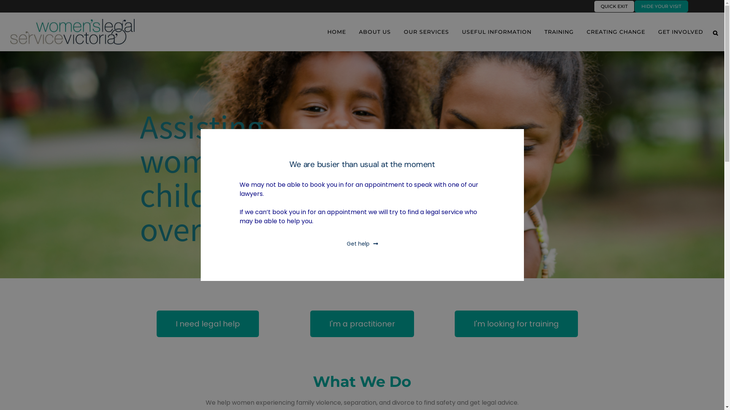 The image size is (730, 410). What do you see at coordinates (497, 32) in the screenshot?
I see `USEFUL INFORMATION` at bounding box center [497, 32].